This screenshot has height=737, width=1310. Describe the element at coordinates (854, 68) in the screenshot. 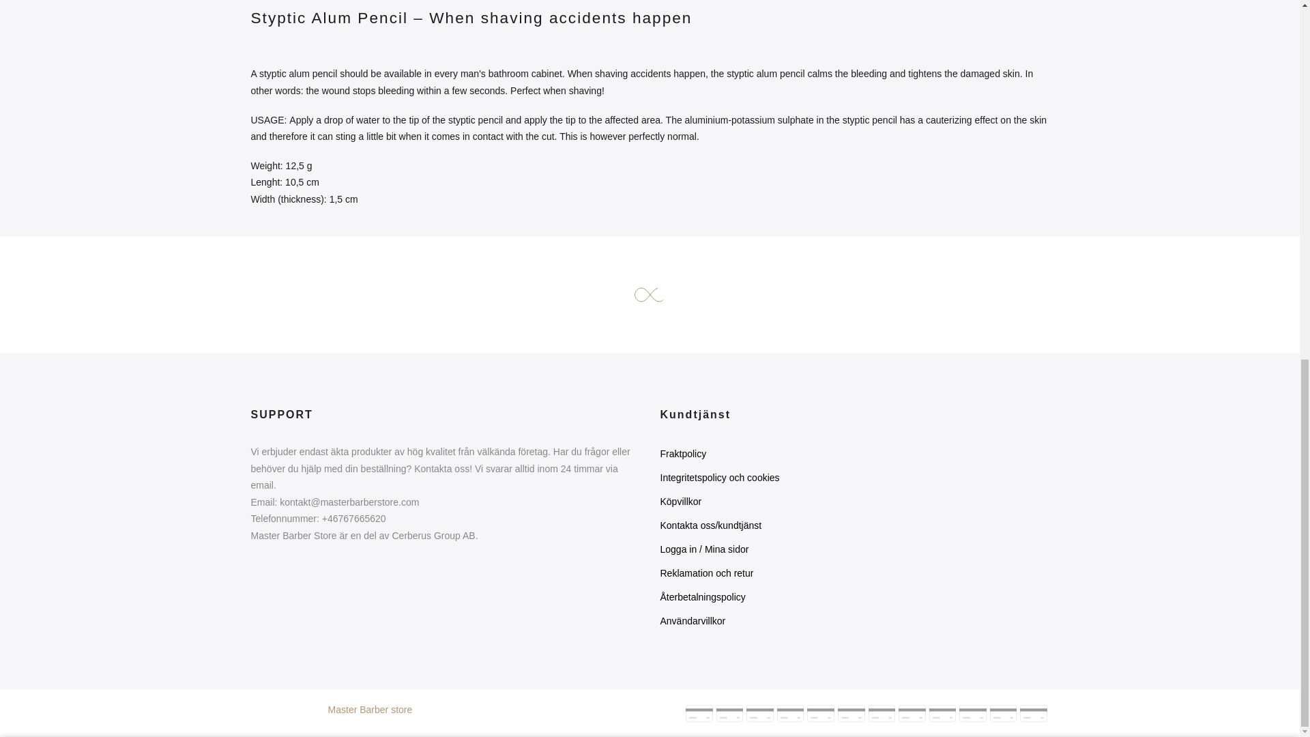

I see `1` at that location.